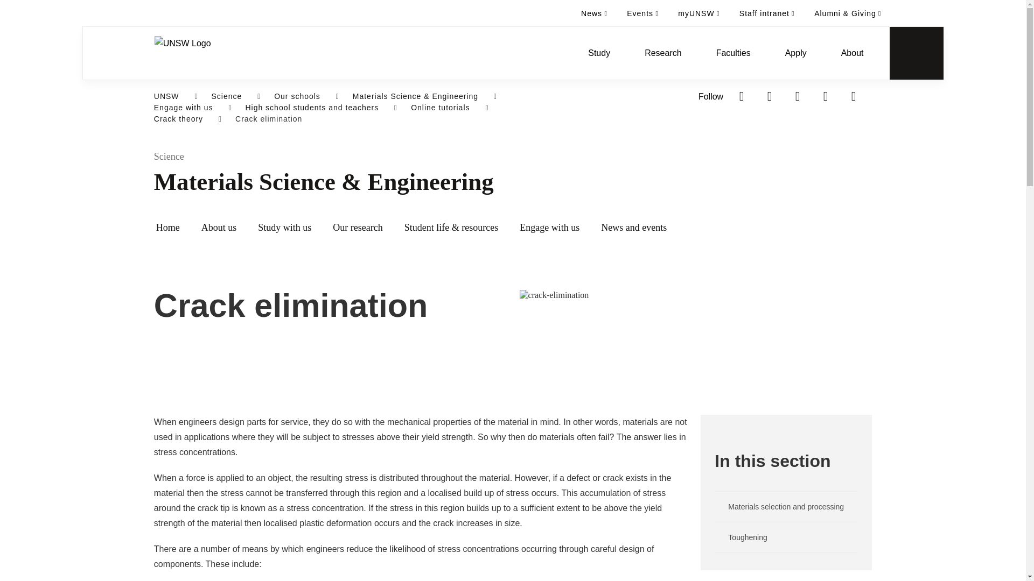 The width and height of the screenshot is (1034, 581). Describe the element at coordinates (695, 295) in the screenshot. I see `crack-elimination` at that location.